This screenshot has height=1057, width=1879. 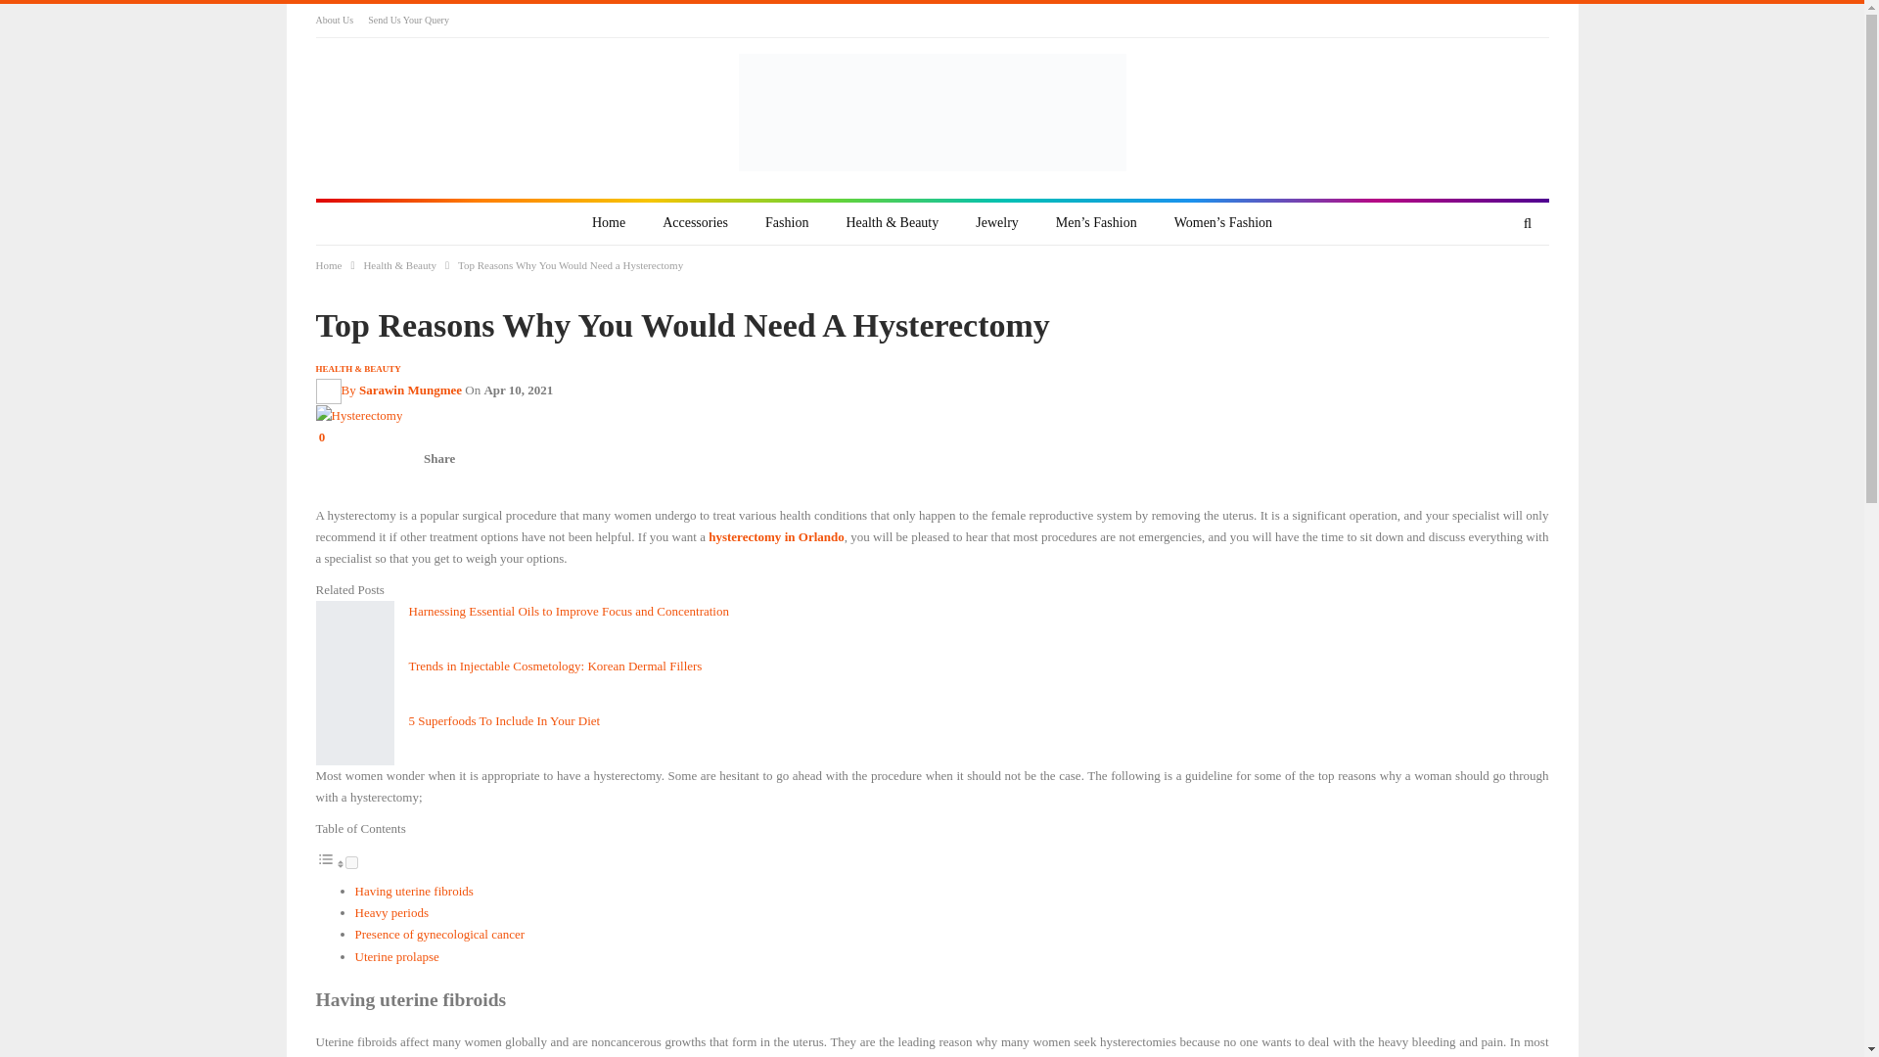 I want to click on Harnessing Essential Oils to Improve Focus and Concentration, so click(x=354, y=628).